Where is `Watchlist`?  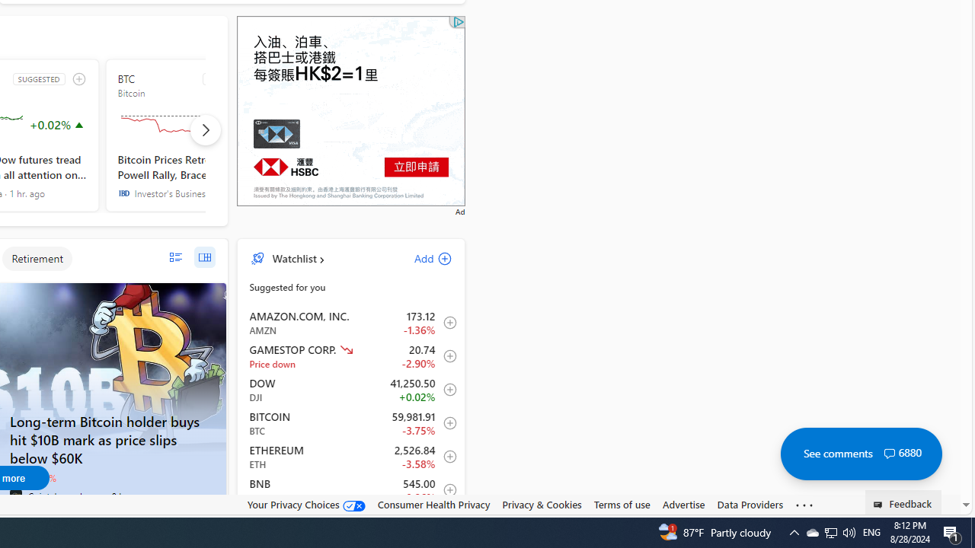
Watchlist is located at coordinates (294, 258).